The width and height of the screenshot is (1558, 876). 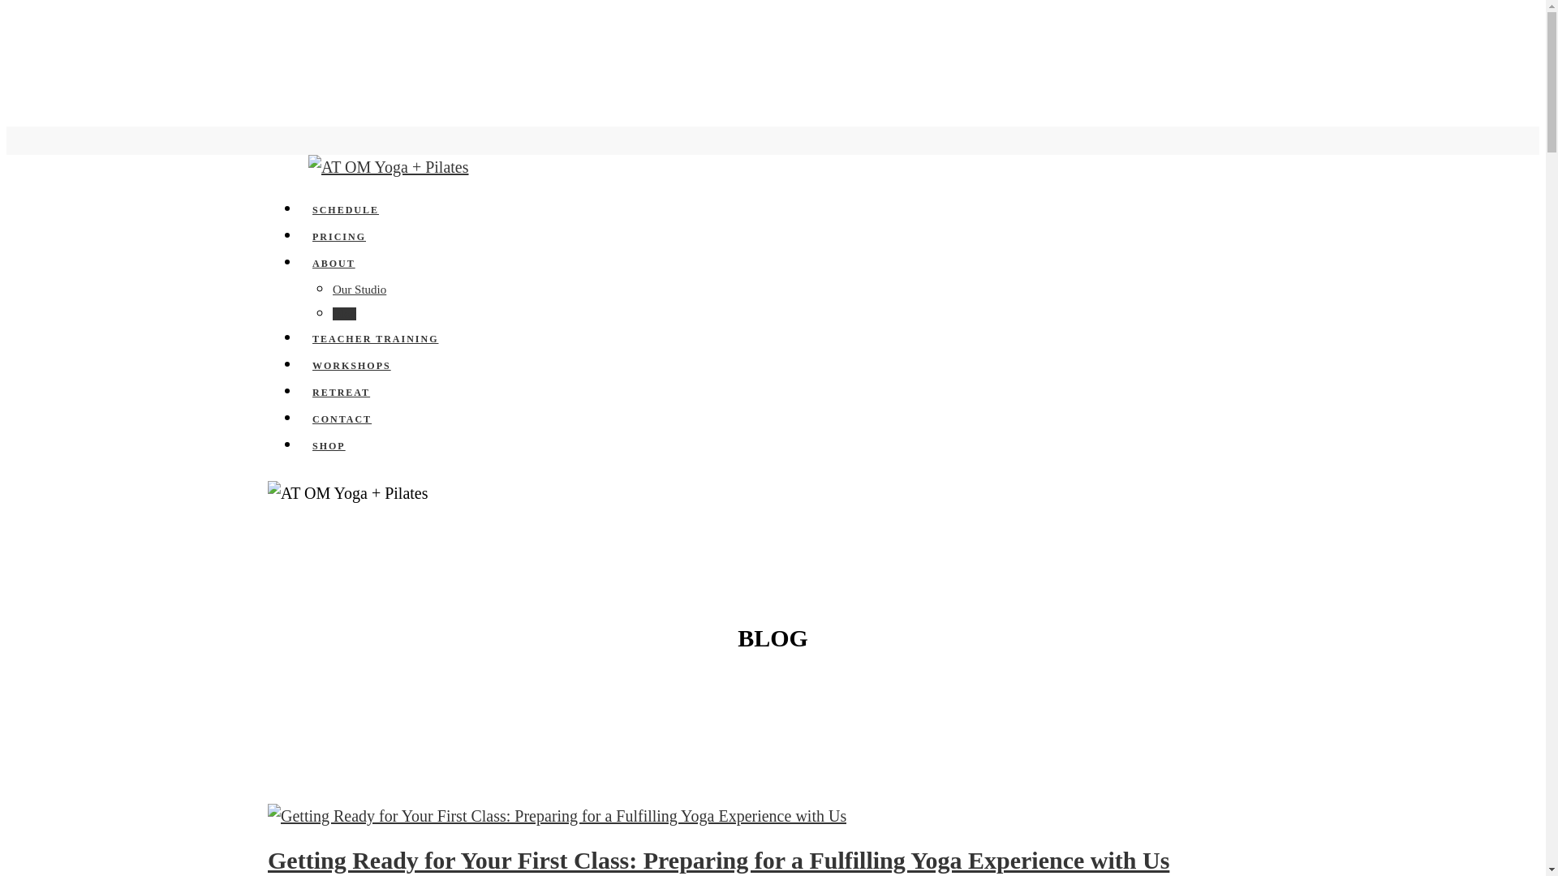 What do you see at coordinates (329, 446) in the screenshot?
I see `SHOP` at bounding box center [329, 446].